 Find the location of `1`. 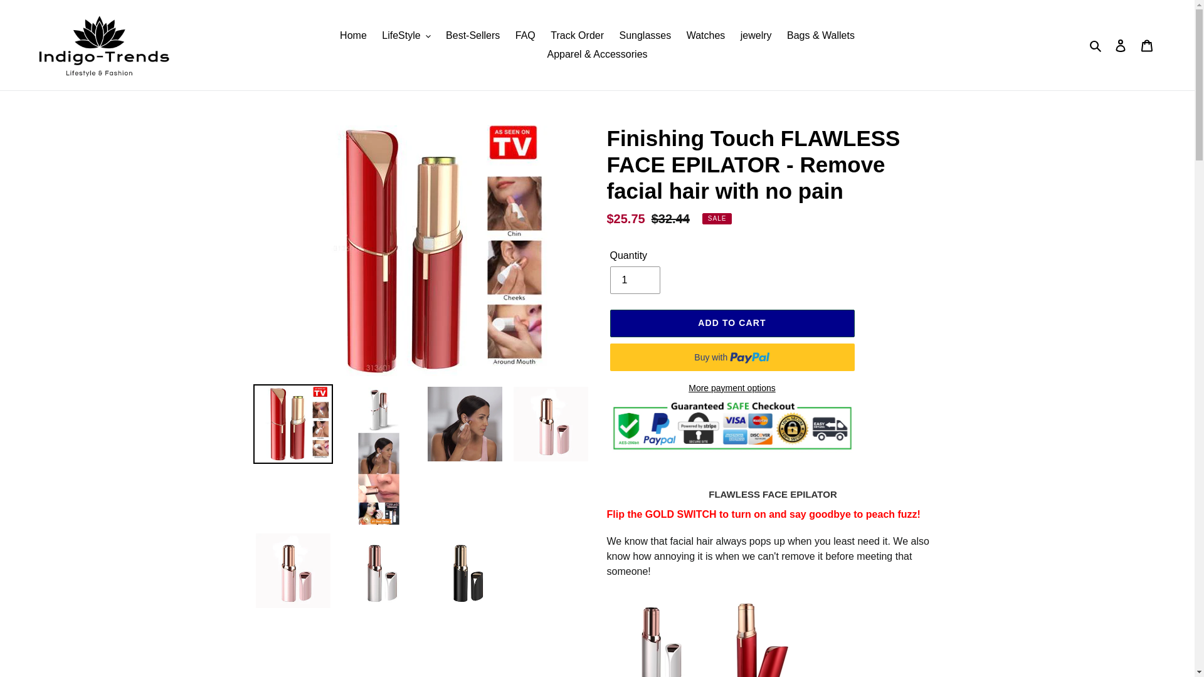

1 is located at coordinates (635, 280).